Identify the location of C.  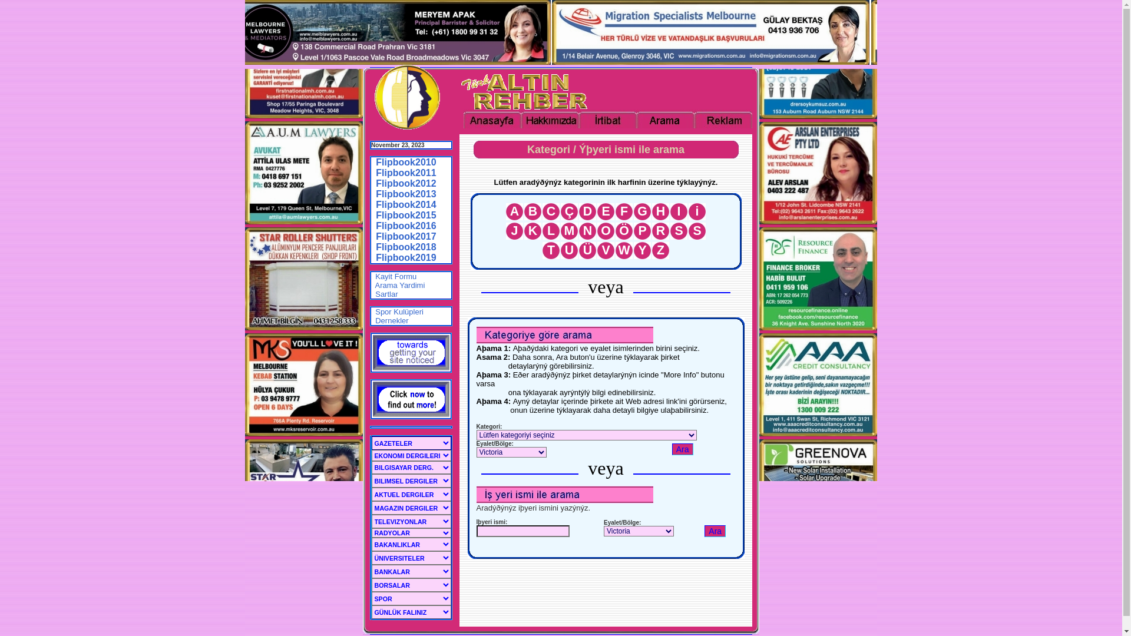
(551, 213).